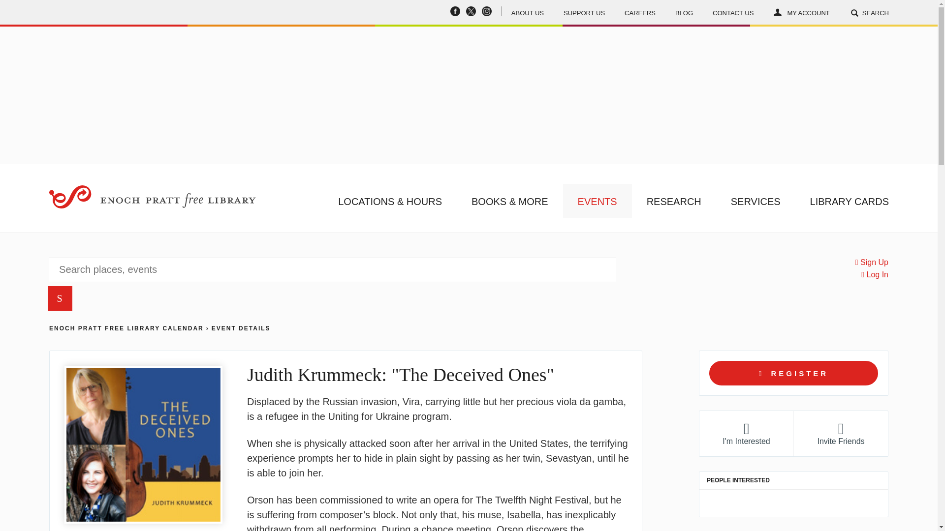 This screenshot has width=945, height=531. Describe the element at coordinates (756, 201) in the screenshot. I see `SERVICES` at that location.